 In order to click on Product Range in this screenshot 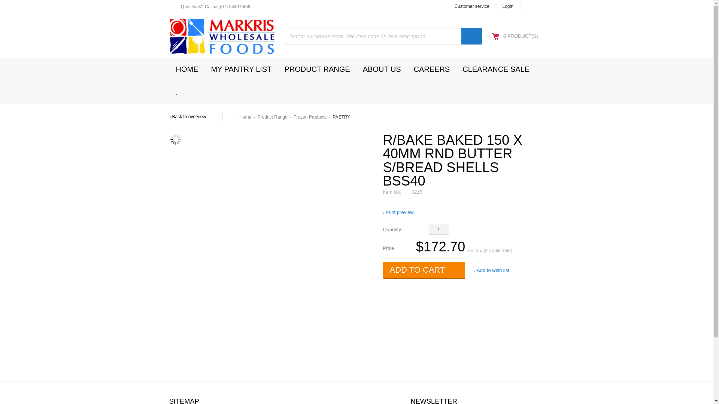, I will do `click(273, 117)`.